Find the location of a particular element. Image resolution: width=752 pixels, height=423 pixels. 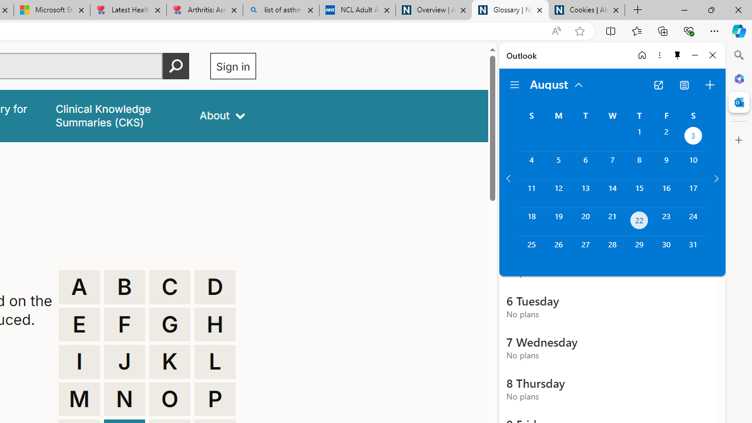

Wednesday, August 7, 2024.  is located at coordinates (612, 165).